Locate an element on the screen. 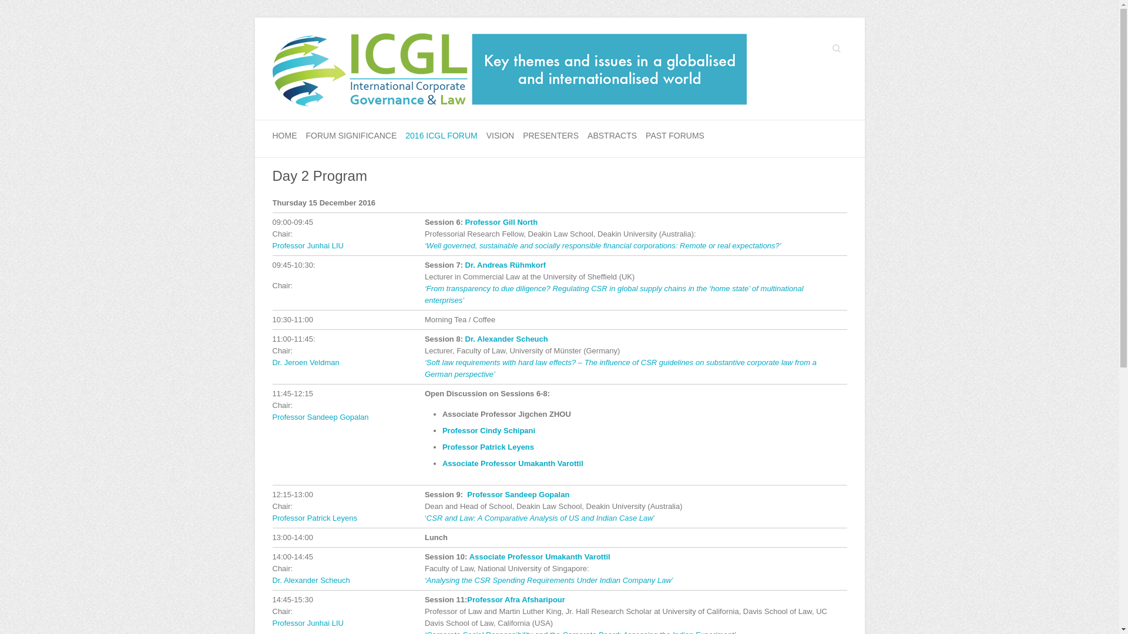 The width and height of the screenshot is (1128, 634). Professor Patrick Leyens is located at coordinates (488, 447).